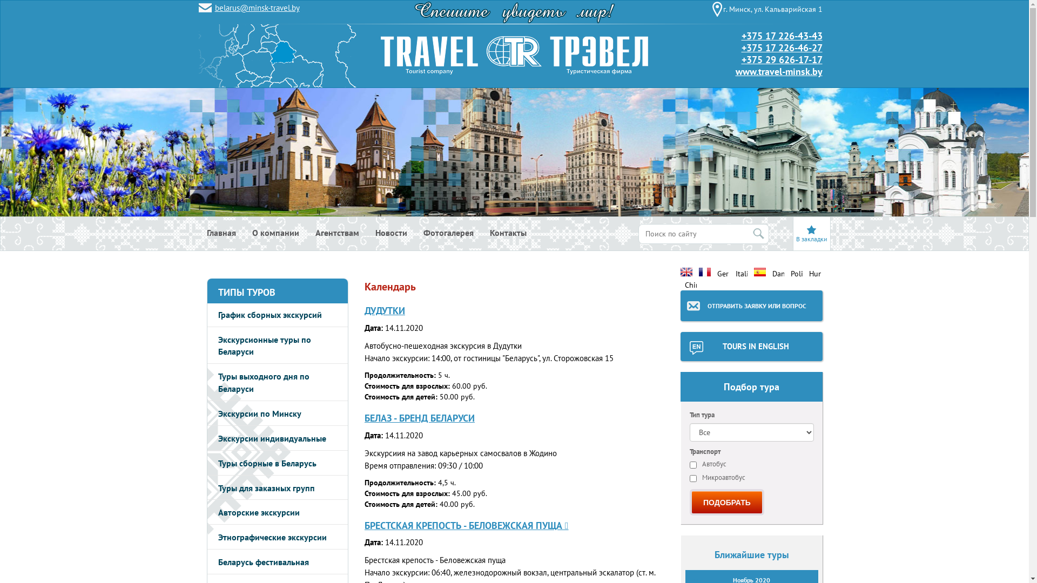  I want to click on +375 17 226-43-43, so click(782, 36).